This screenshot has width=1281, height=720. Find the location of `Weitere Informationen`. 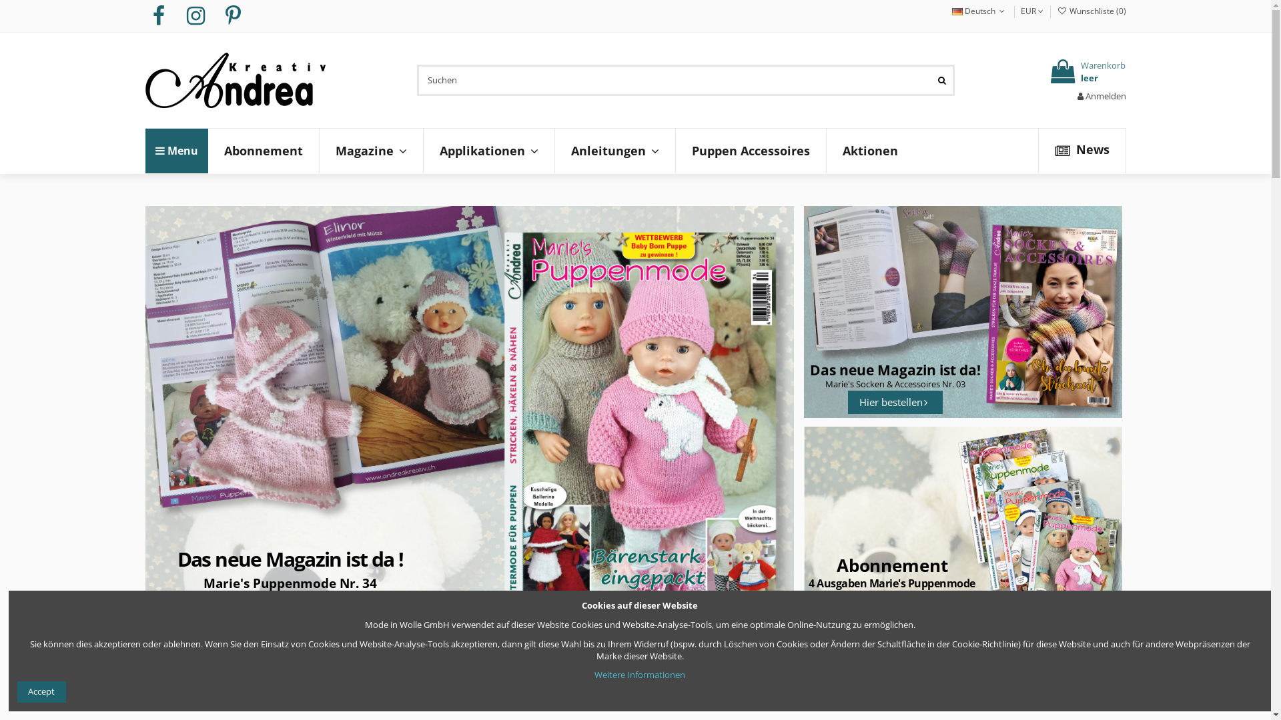

Weitere Informationen is located at coordinates (640, 675).